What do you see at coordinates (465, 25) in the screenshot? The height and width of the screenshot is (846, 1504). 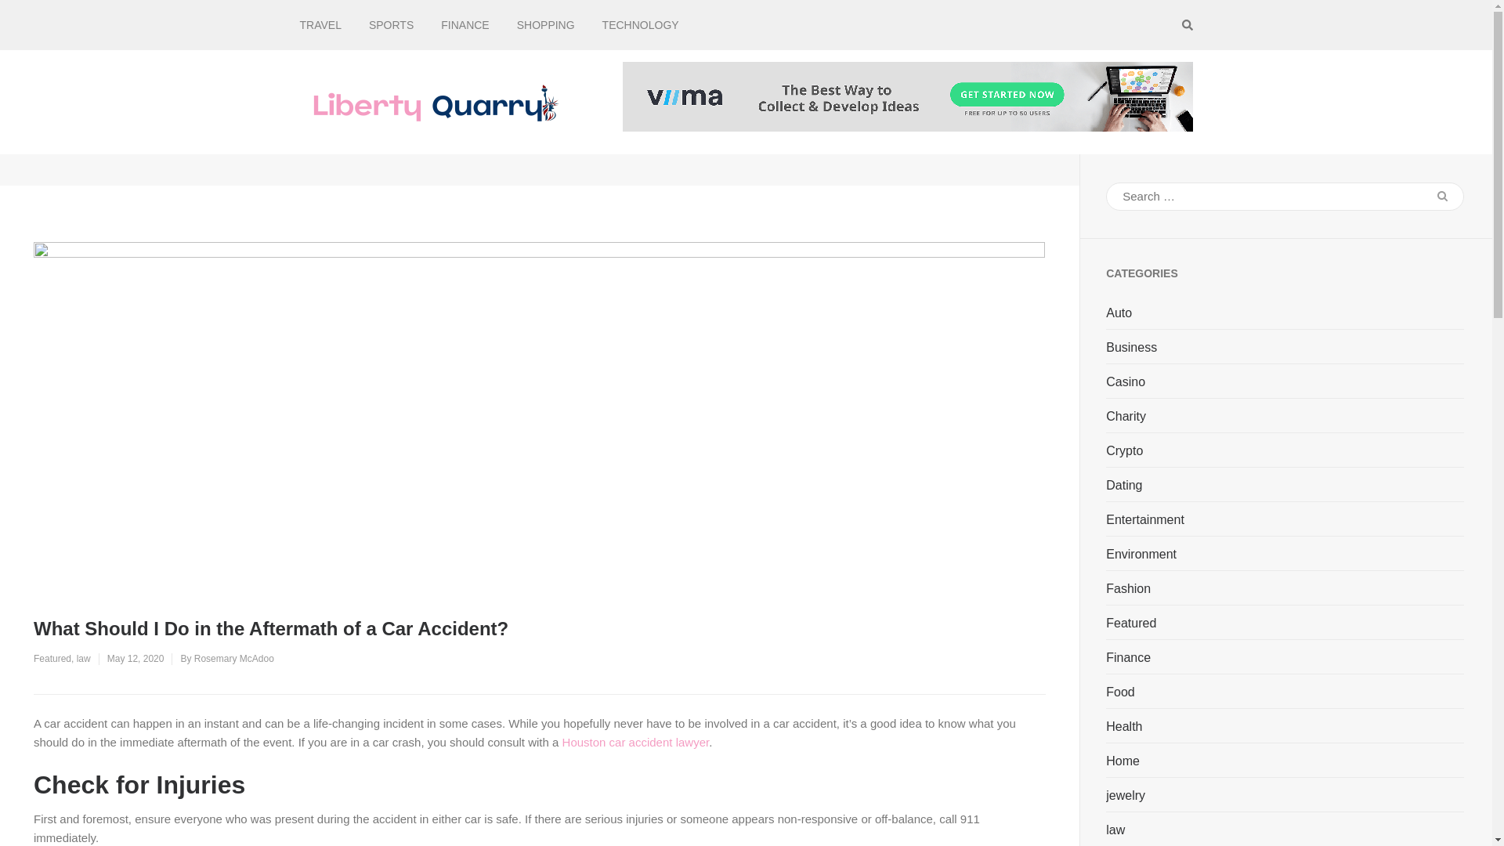 I see `FINANCE` at bounding box center [465, 25].